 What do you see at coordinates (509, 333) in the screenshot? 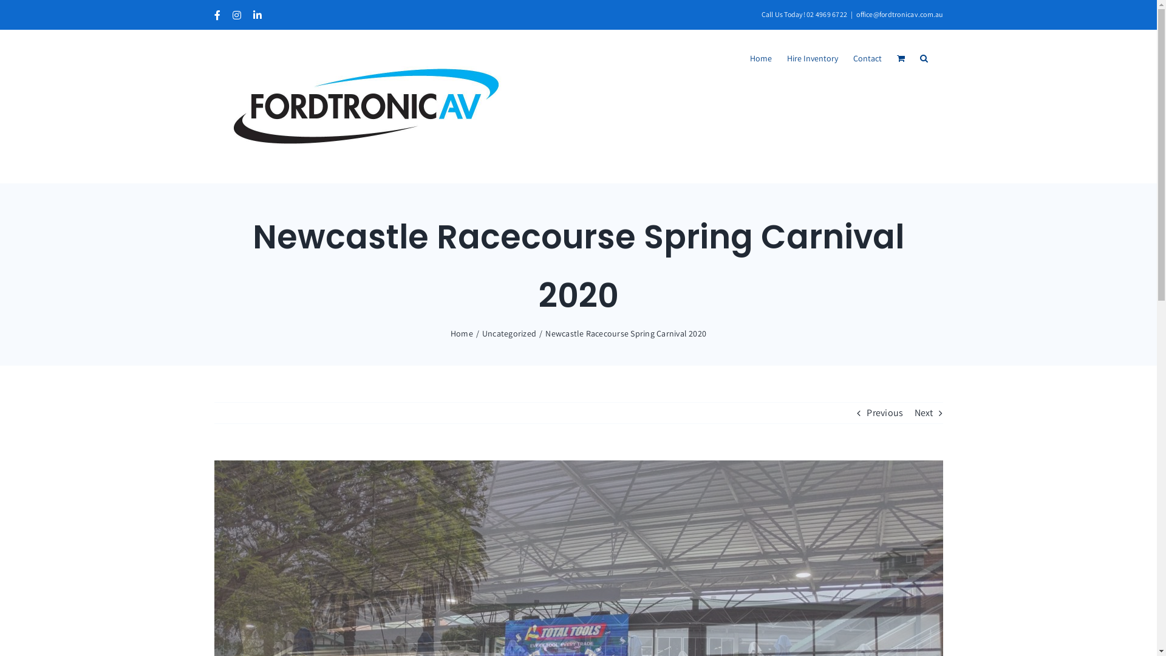
I see `Uncategorized` at bounding box center [509, 333].